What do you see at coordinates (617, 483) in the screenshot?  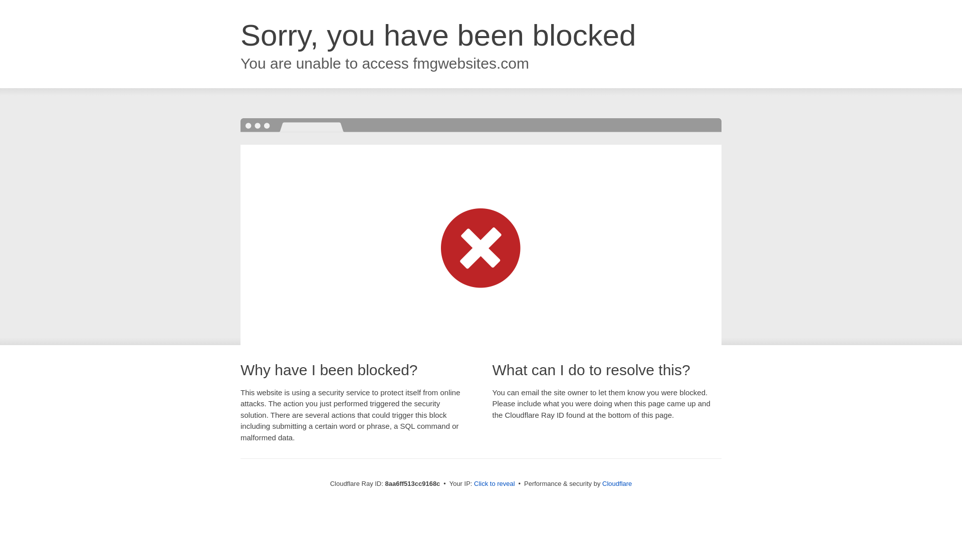 I see `Cloudflare` at bounding box center [617, 483].